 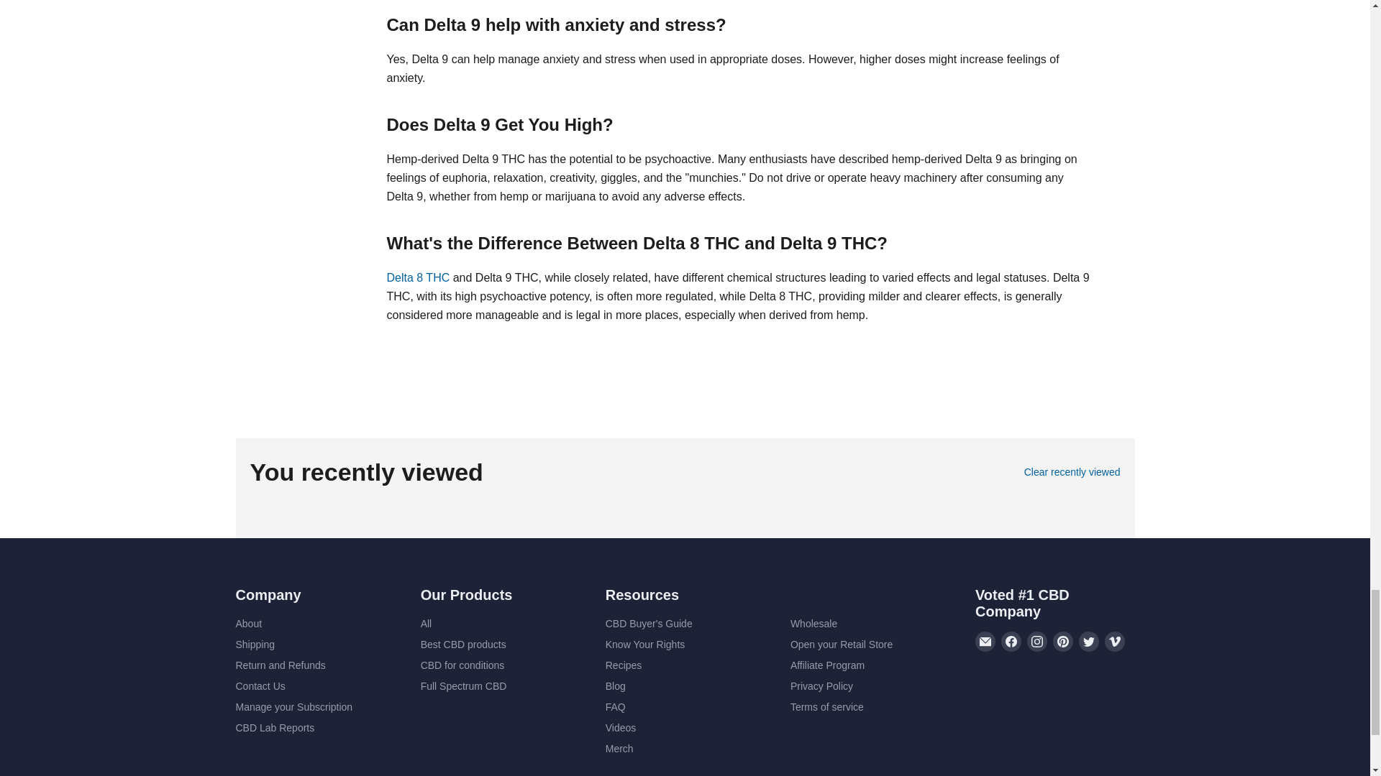 I want to click on Instagram, so click(x=1037, y=642).